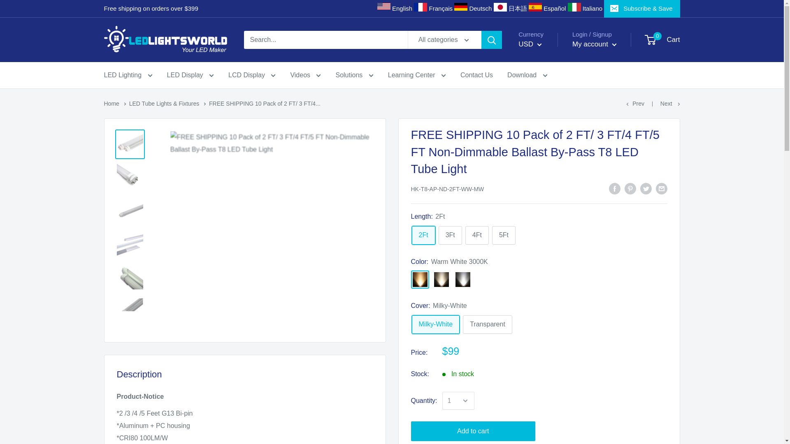  I want to click on Pure White 5500K, so click(462, 280).